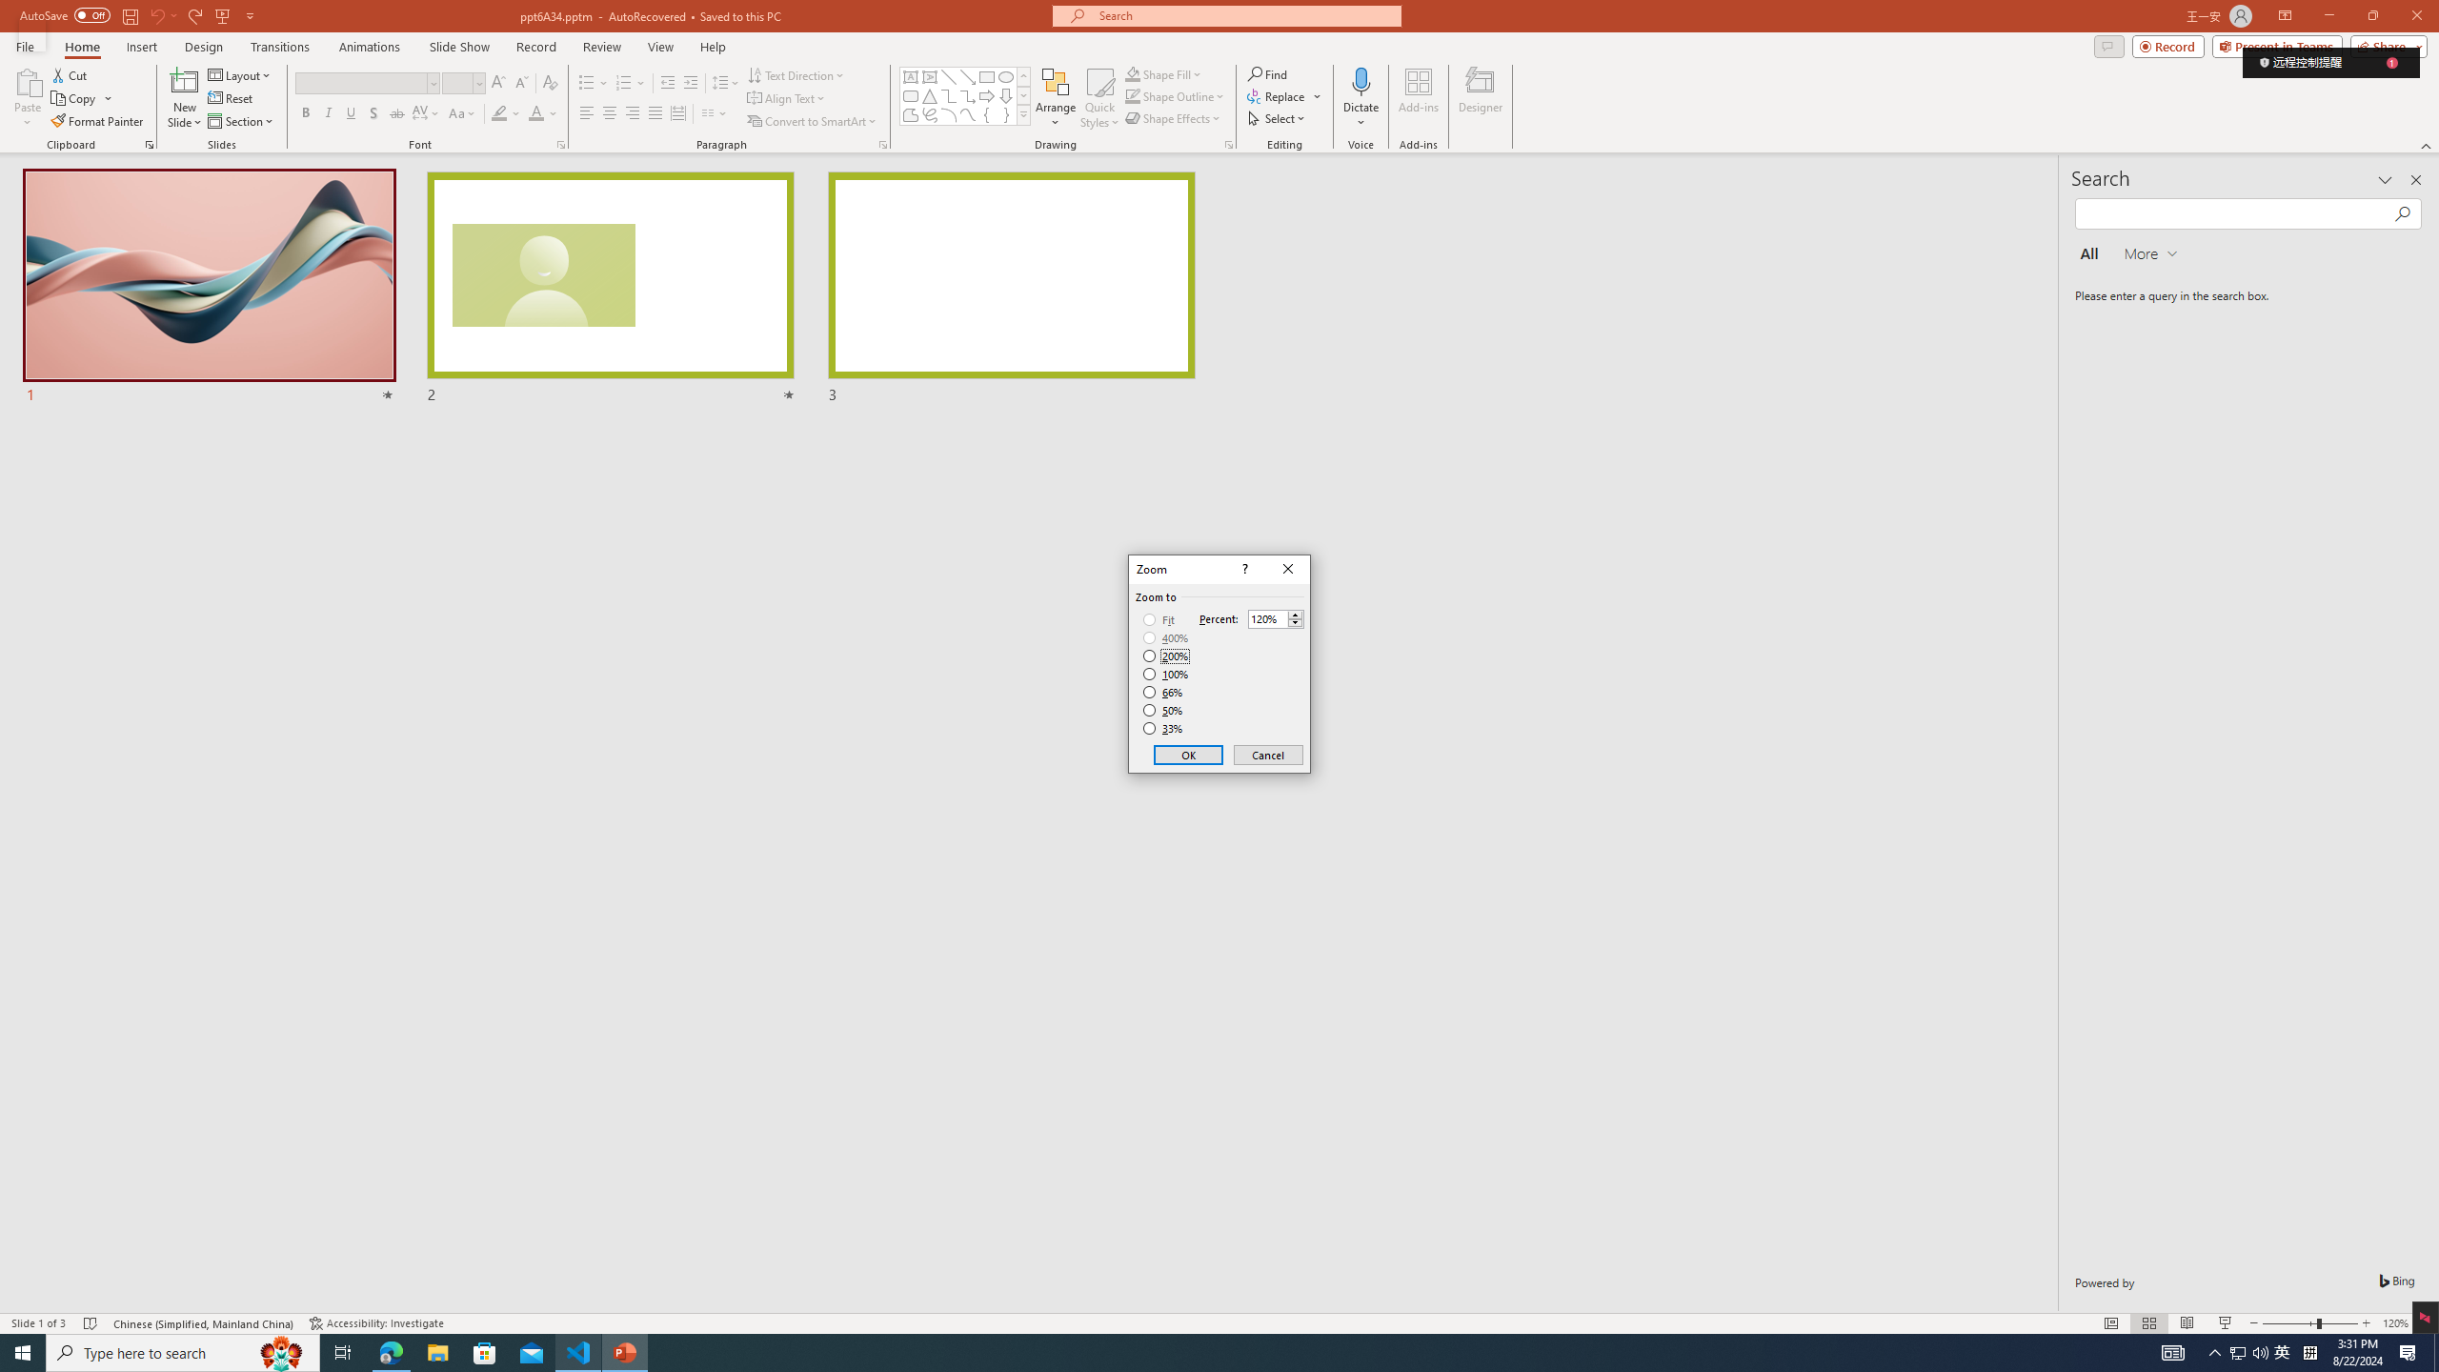  I want to click on Search highlights icon opens search home window, so click(282, 1353).